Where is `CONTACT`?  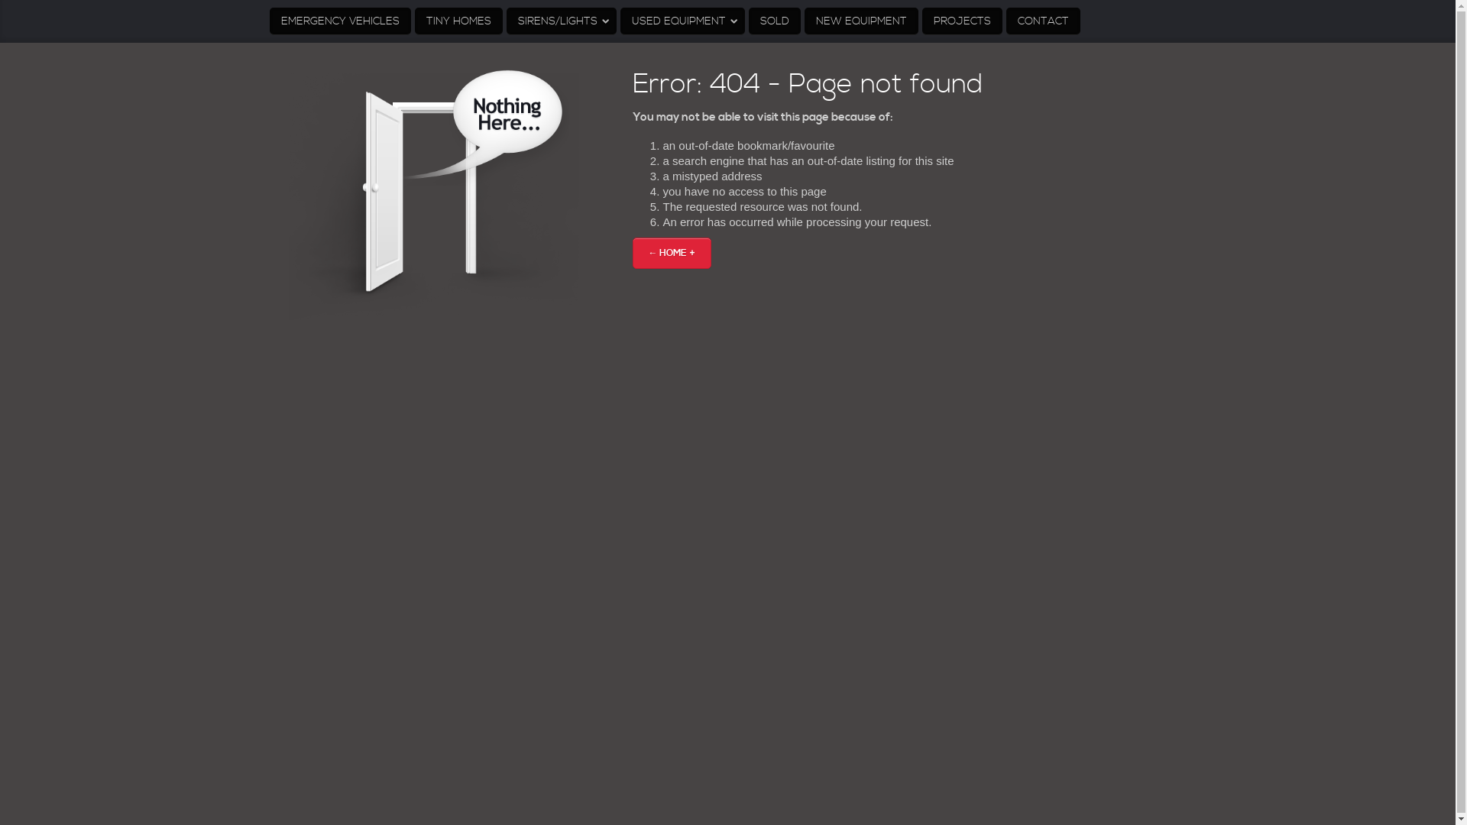
CONTACT is located at coordinates (1042, 21).